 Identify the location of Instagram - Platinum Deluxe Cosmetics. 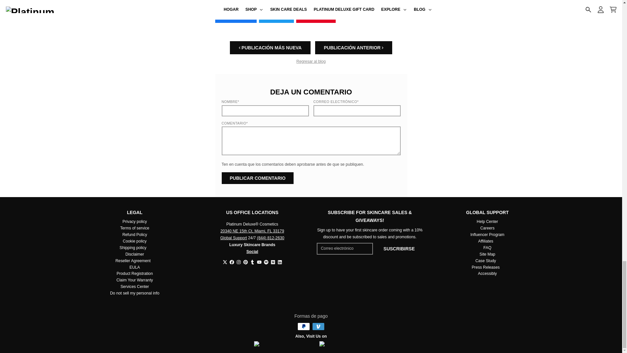
(238, 262).